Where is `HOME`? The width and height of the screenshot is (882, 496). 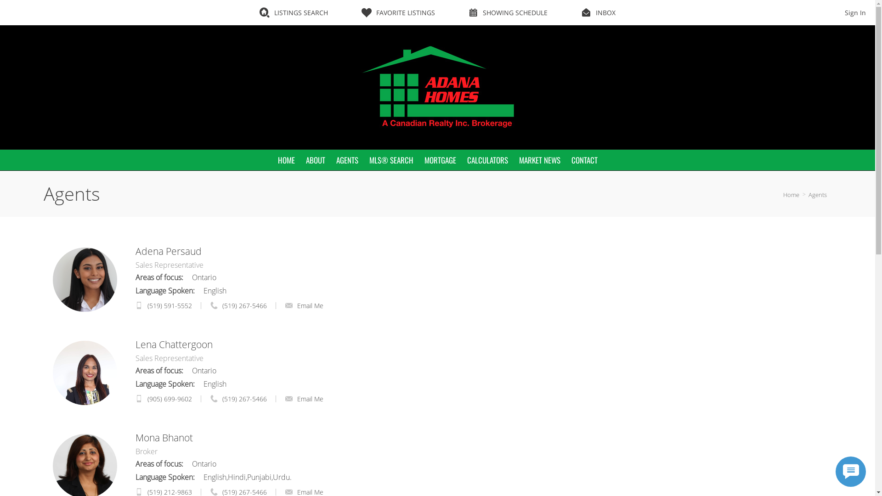 HOME is located at coordinates (286, 160).